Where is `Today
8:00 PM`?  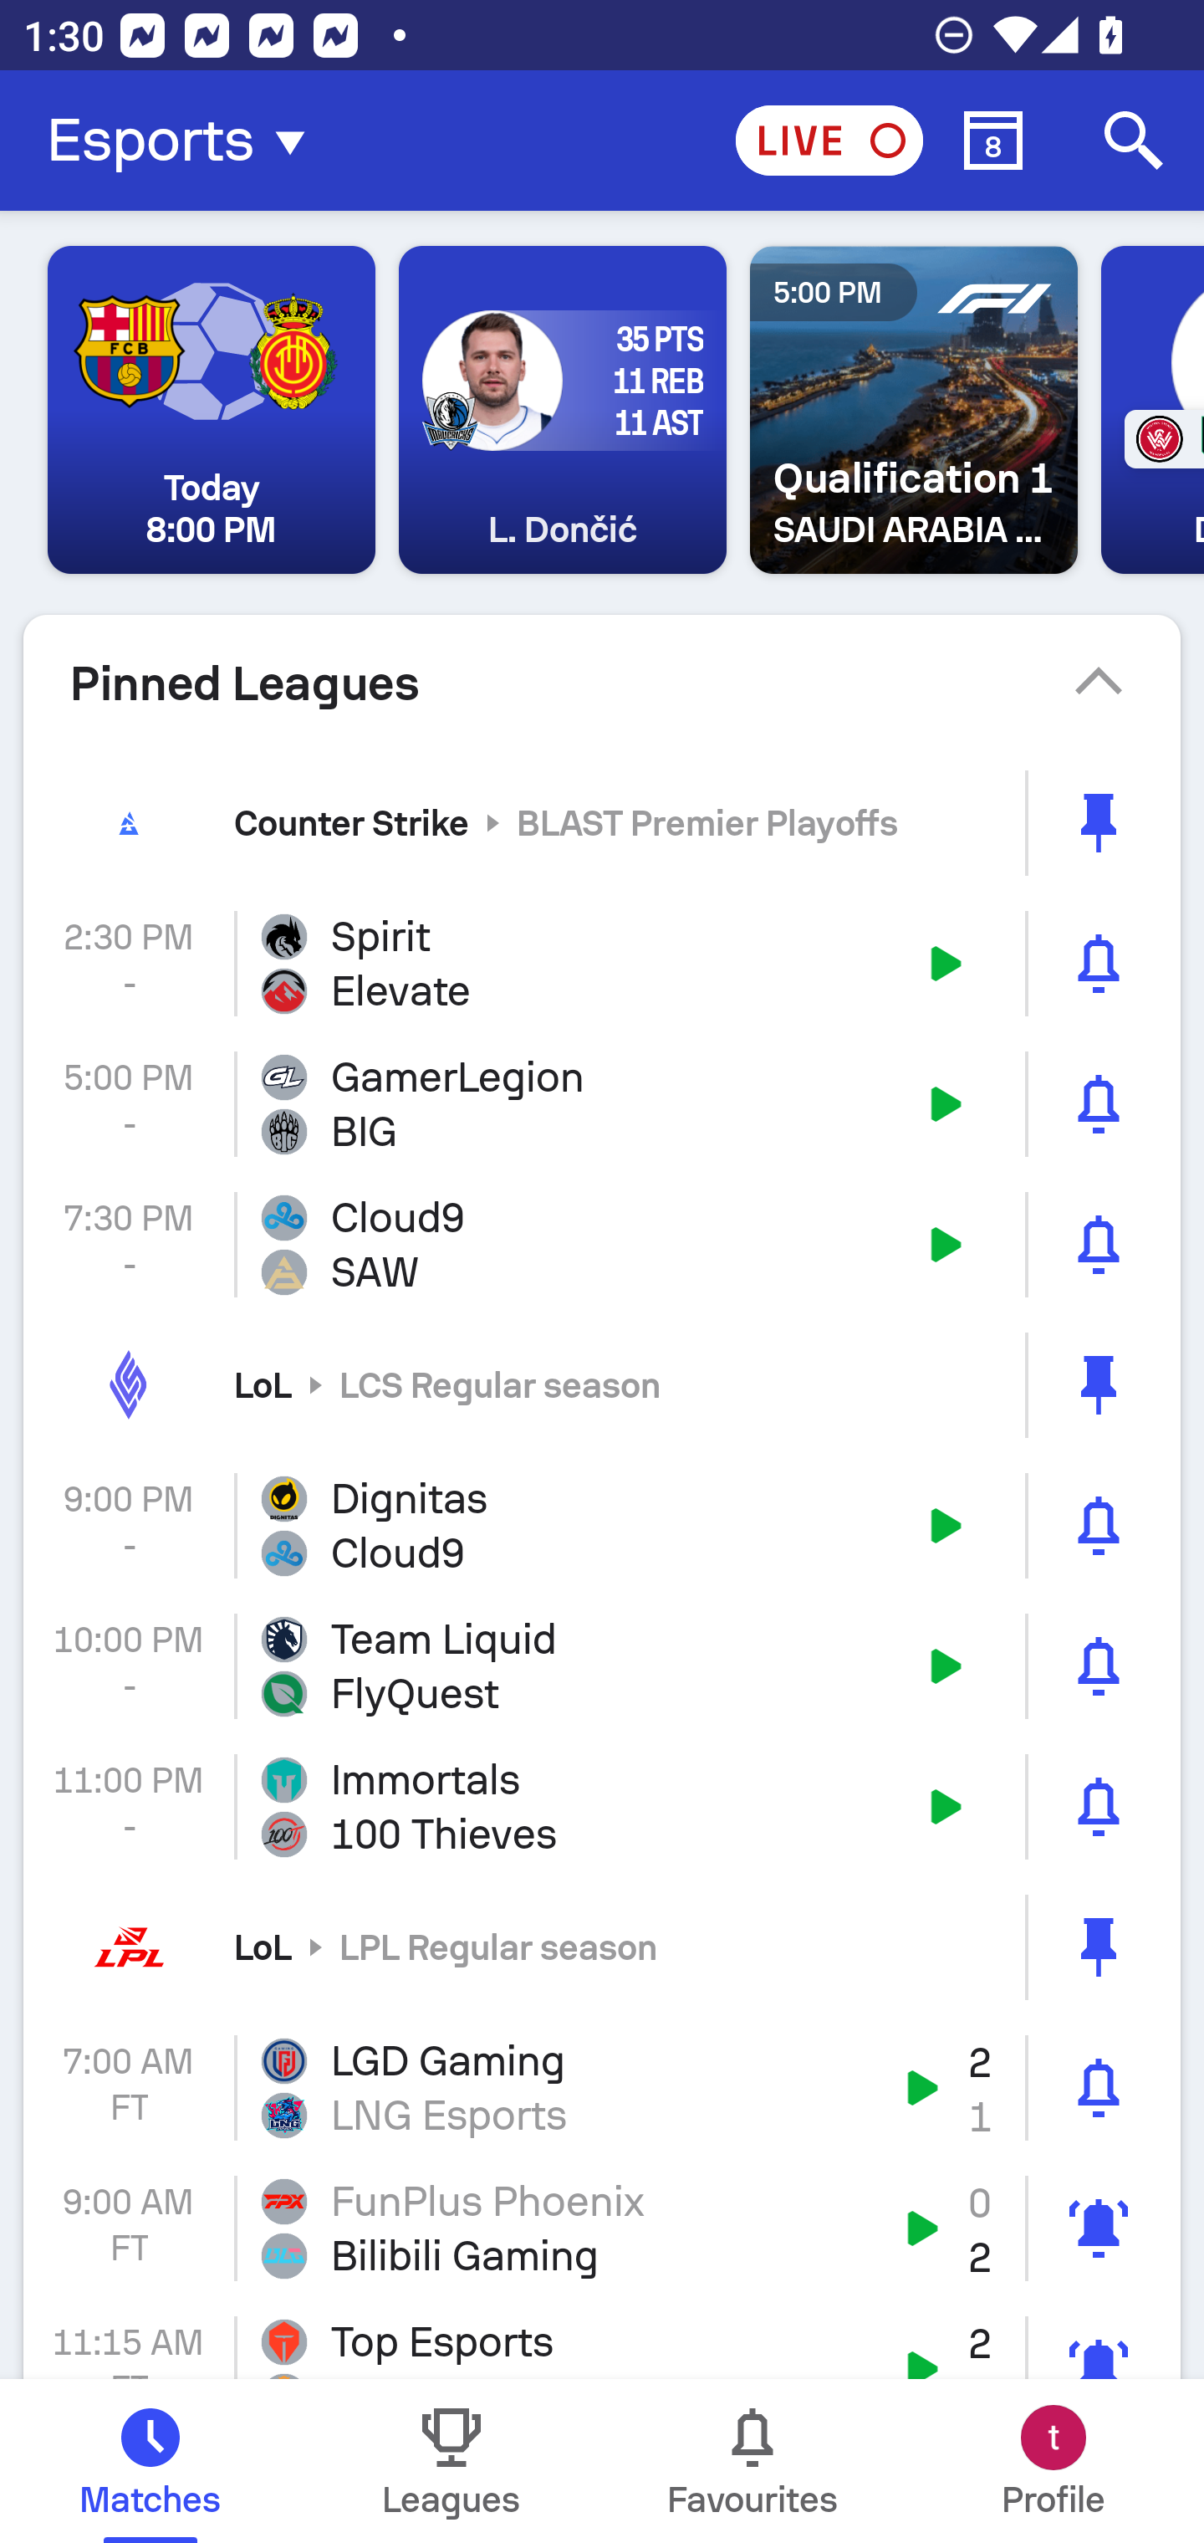
Today
8:00 PM is located at coordinates (212, 410).